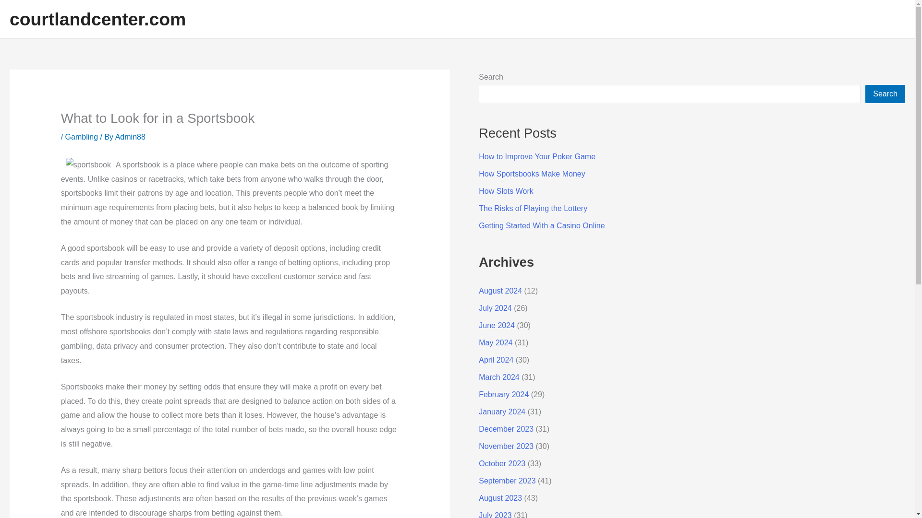  Describe the element at coordinates (495, 514) in the screenshot. I see `July 2023` at that location.